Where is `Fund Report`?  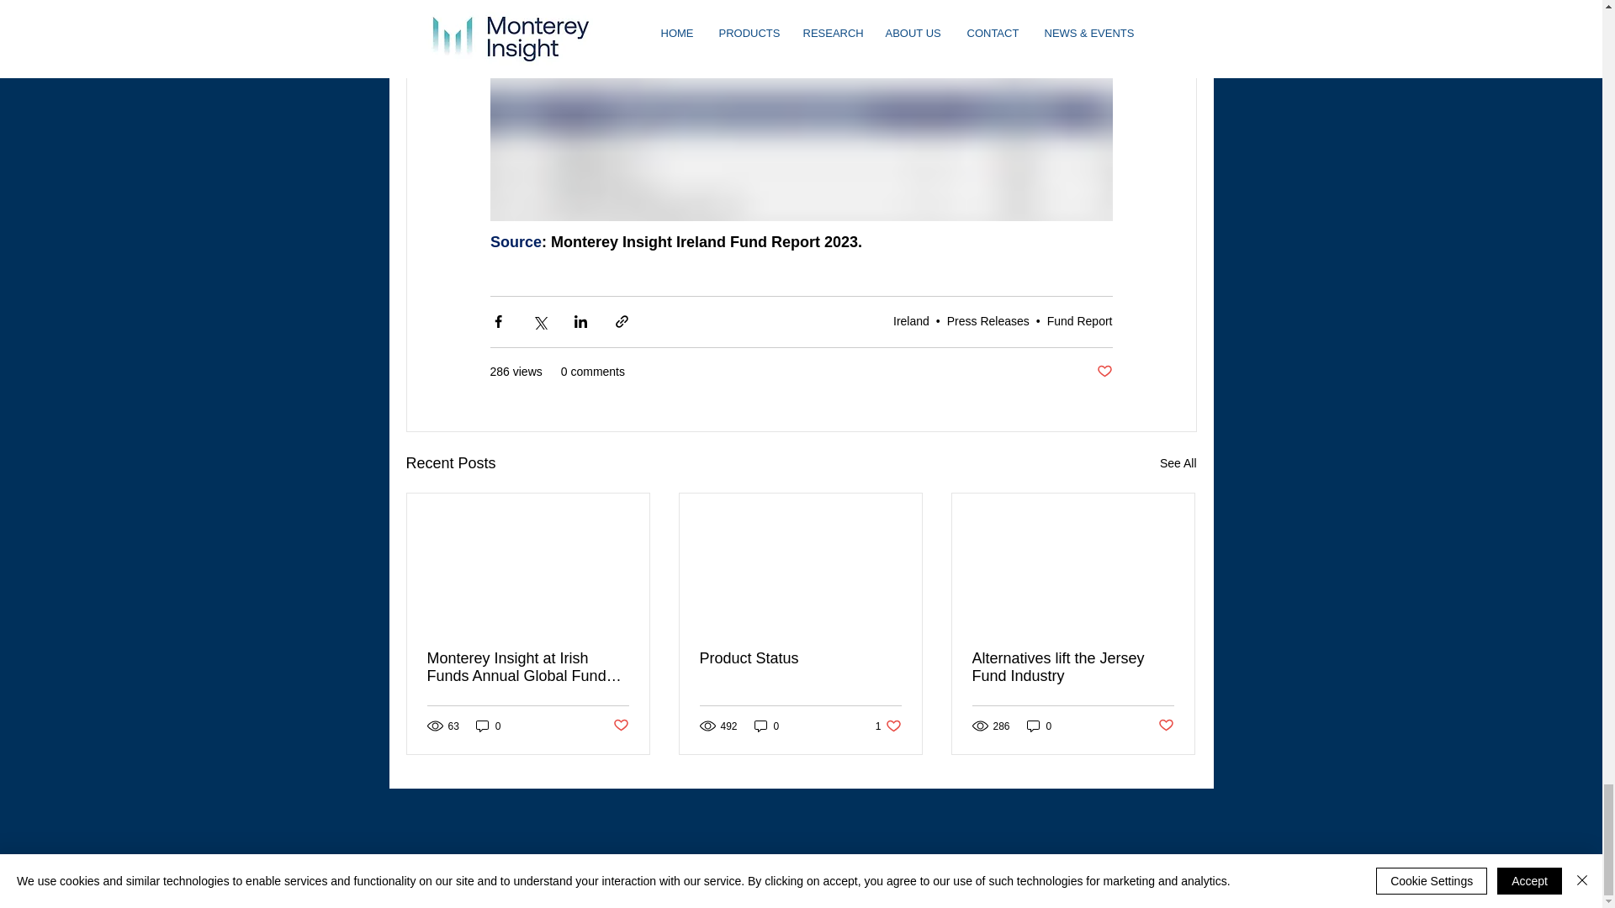
Fund Report is located at coordinates (1079, 320).